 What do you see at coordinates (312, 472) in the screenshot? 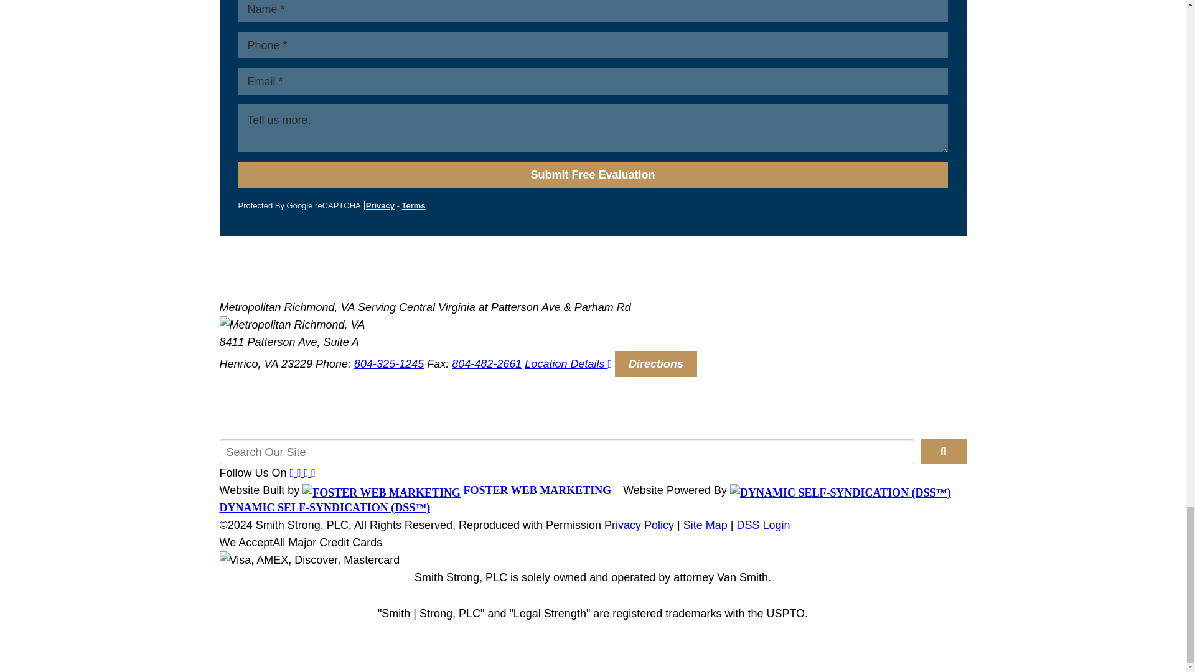
I see `Instagram` at bounding box center [312, 472].